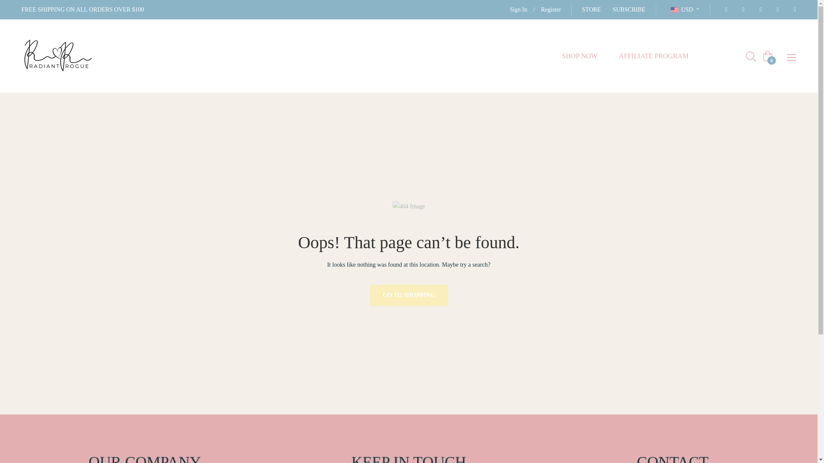 This screenshot has height=463, width=824. Describe the element at coordinates (580, 56) in the screenshot. I see `SHOP NOW` at that location.